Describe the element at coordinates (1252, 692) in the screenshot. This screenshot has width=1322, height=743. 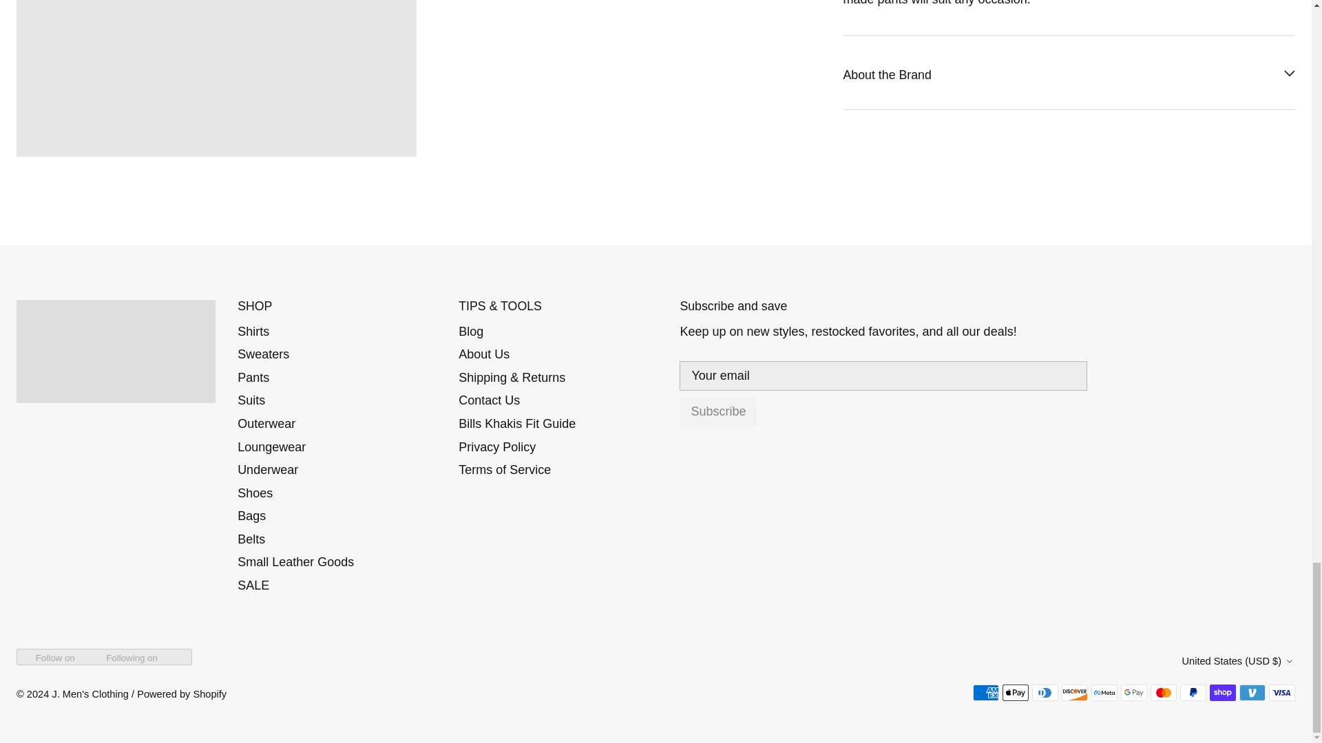
I see `Venmo` at that location.